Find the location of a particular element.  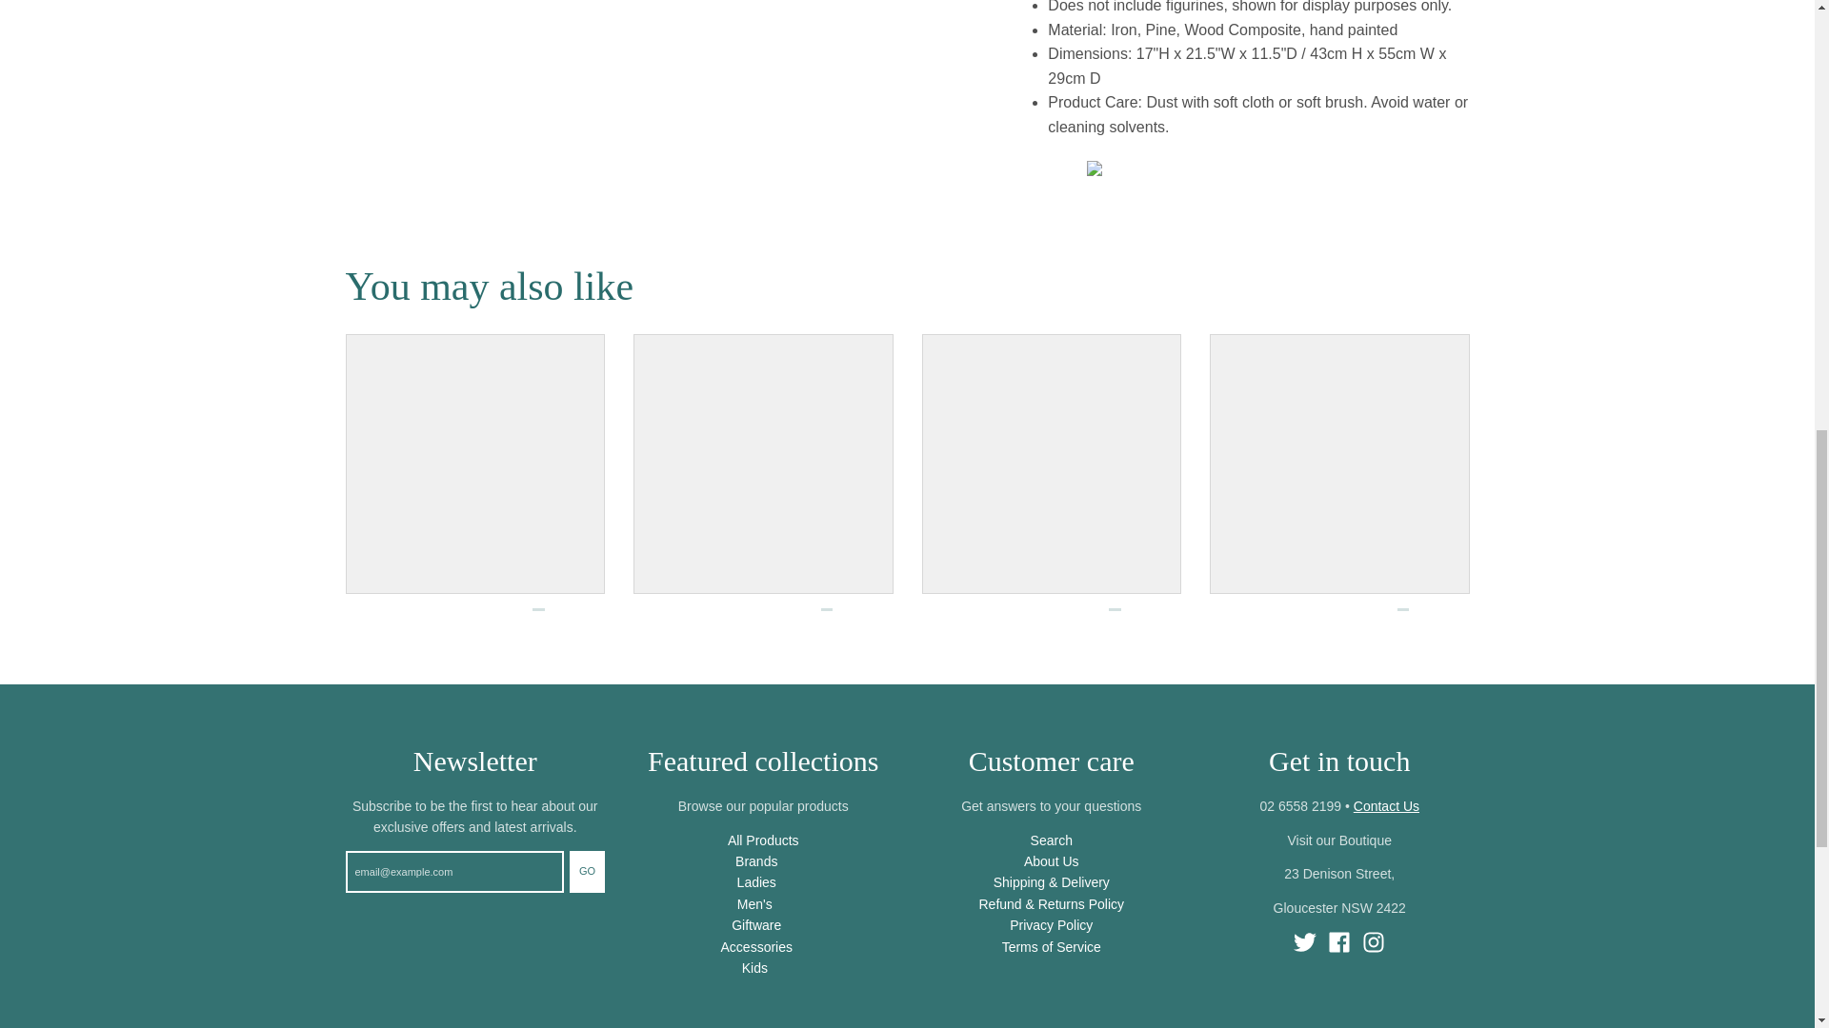

Facebook - Uptown Country Gloucester is located at coordinates (1339, 942).